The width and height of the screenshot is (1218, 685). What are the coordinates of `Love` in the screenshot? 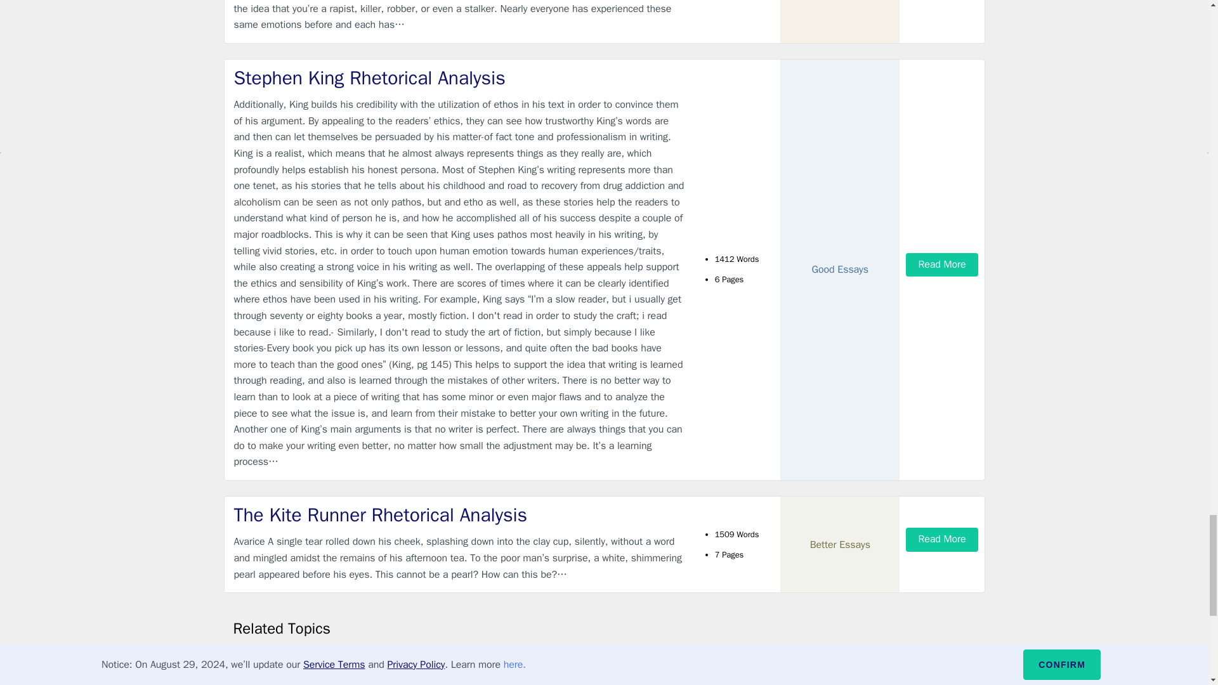 It's located at (242, 680).